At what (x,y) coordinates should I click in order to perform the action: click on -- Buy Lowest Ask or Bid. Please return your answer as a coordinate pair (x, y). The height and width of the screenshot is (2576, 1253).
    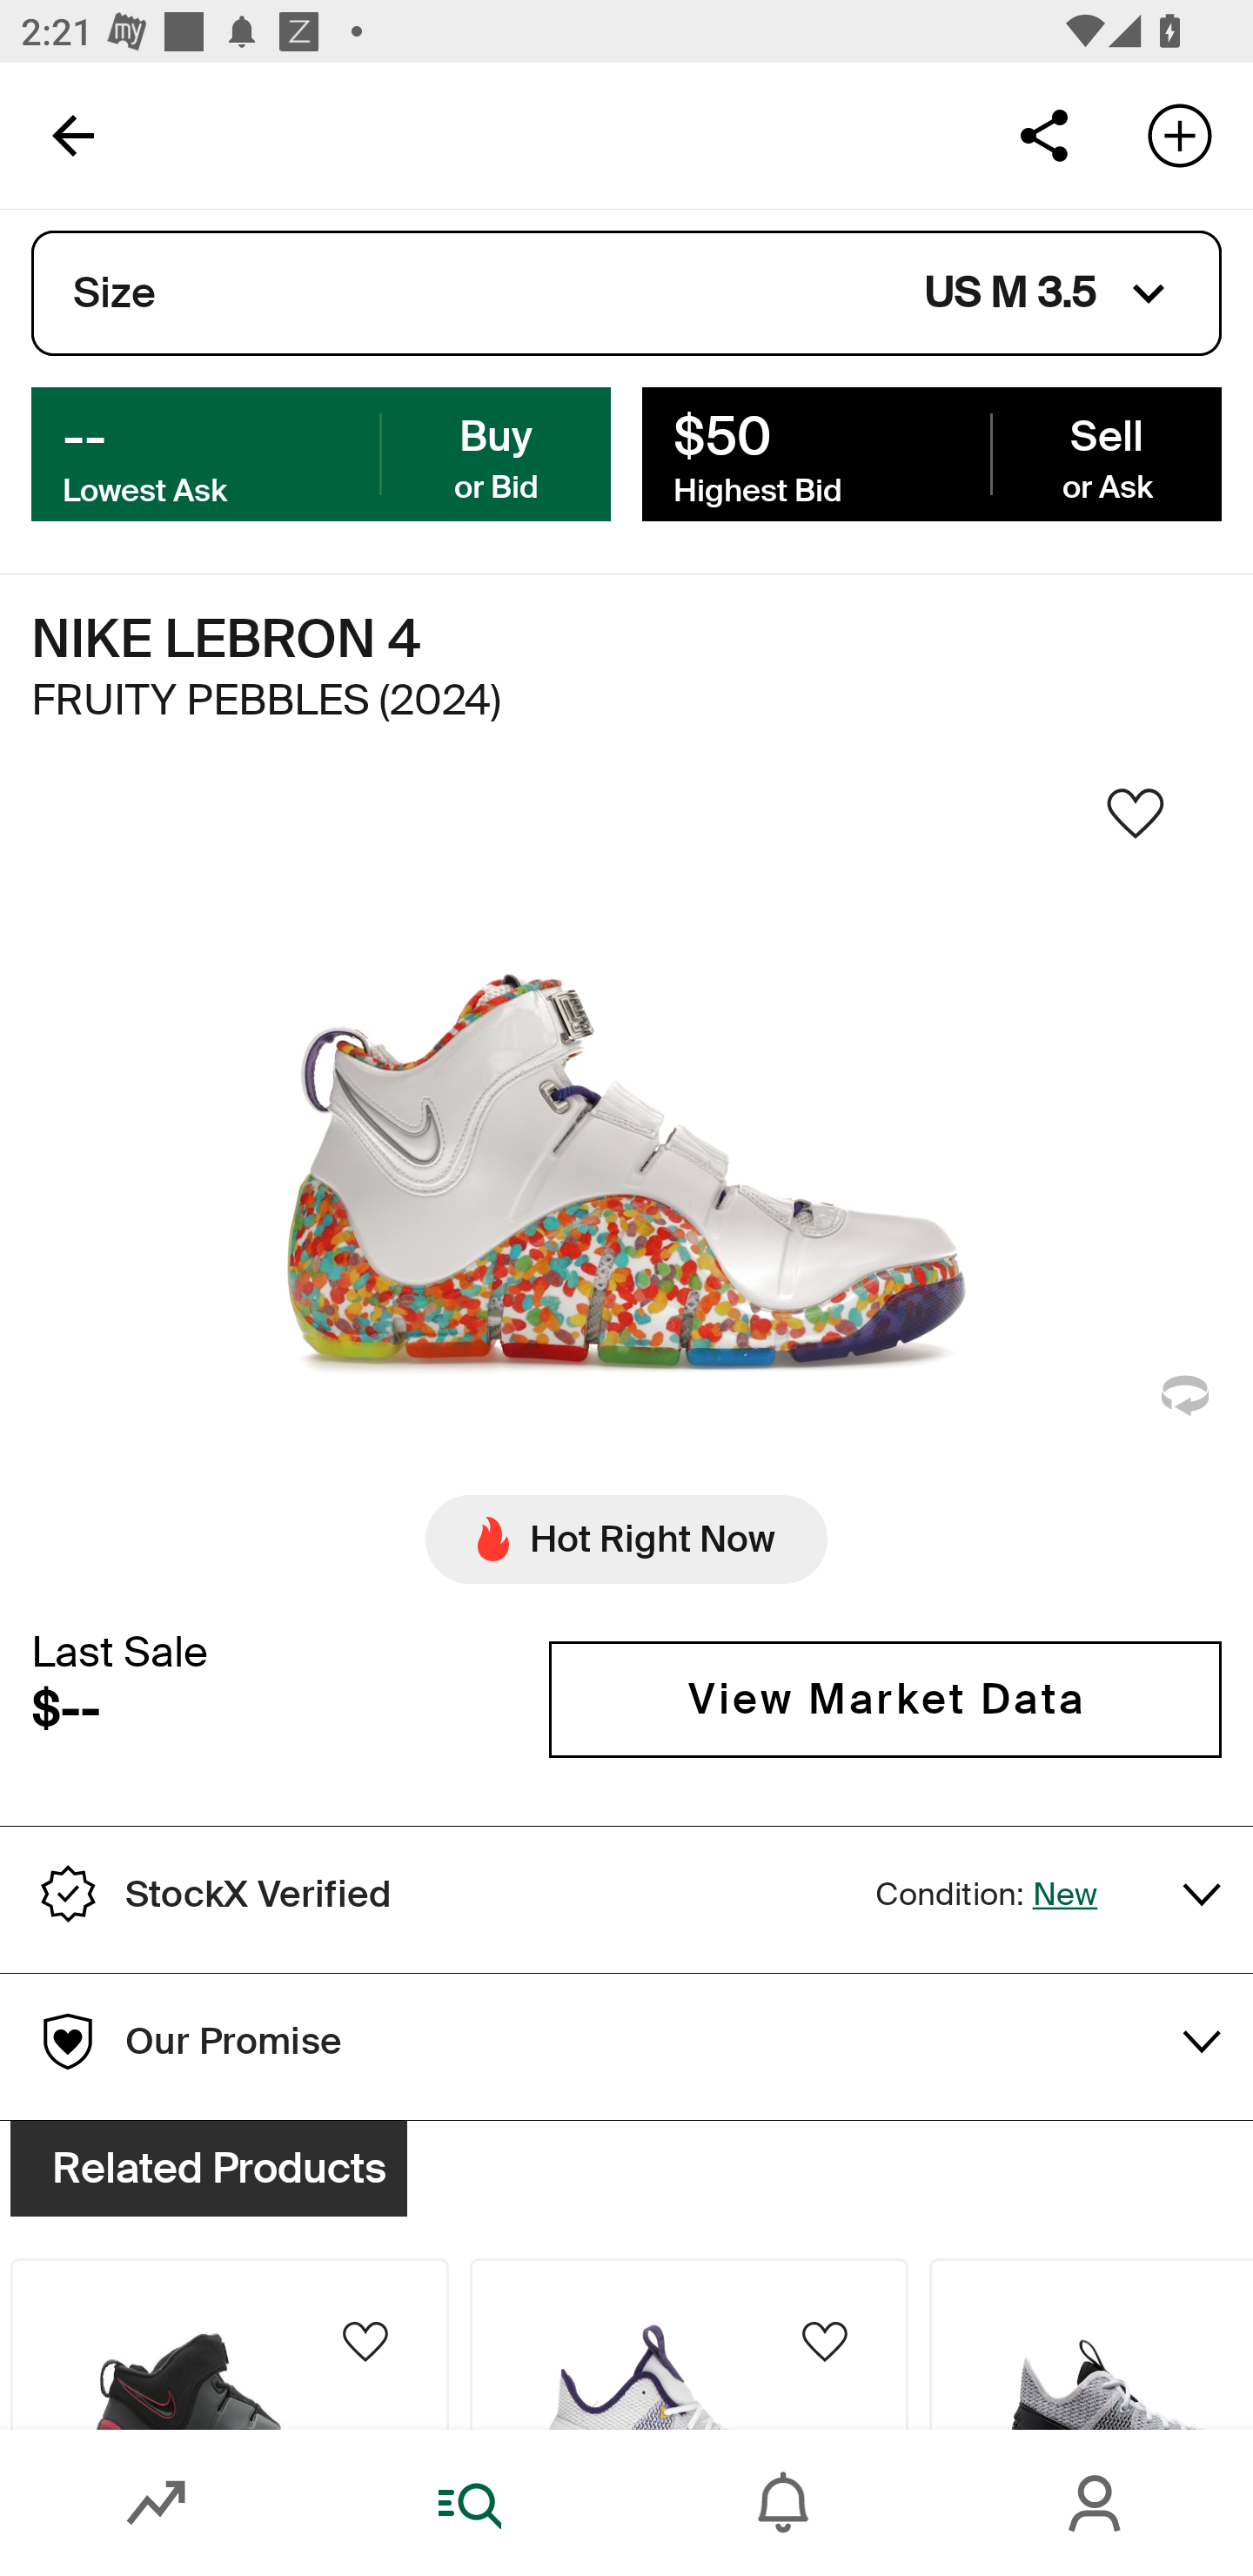
    Looking at the image, I should click on (321, 453).